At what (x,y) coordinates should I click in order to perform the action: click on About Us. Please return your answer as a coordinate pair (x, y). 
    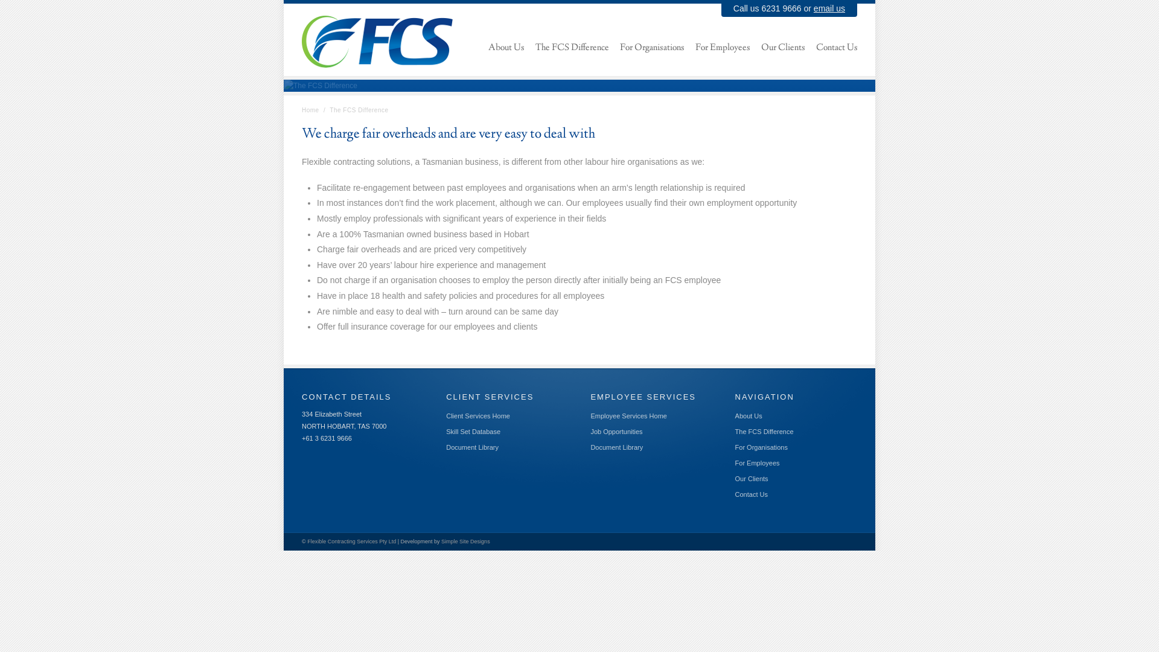
    Looking at the image, I should click on (506, 48).